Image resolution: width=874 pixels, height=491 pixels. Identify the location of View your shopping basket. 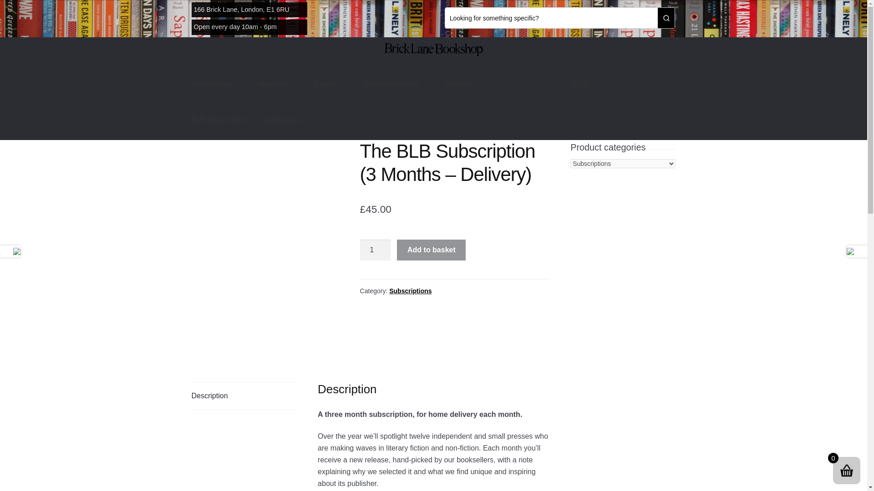
(623, 84).